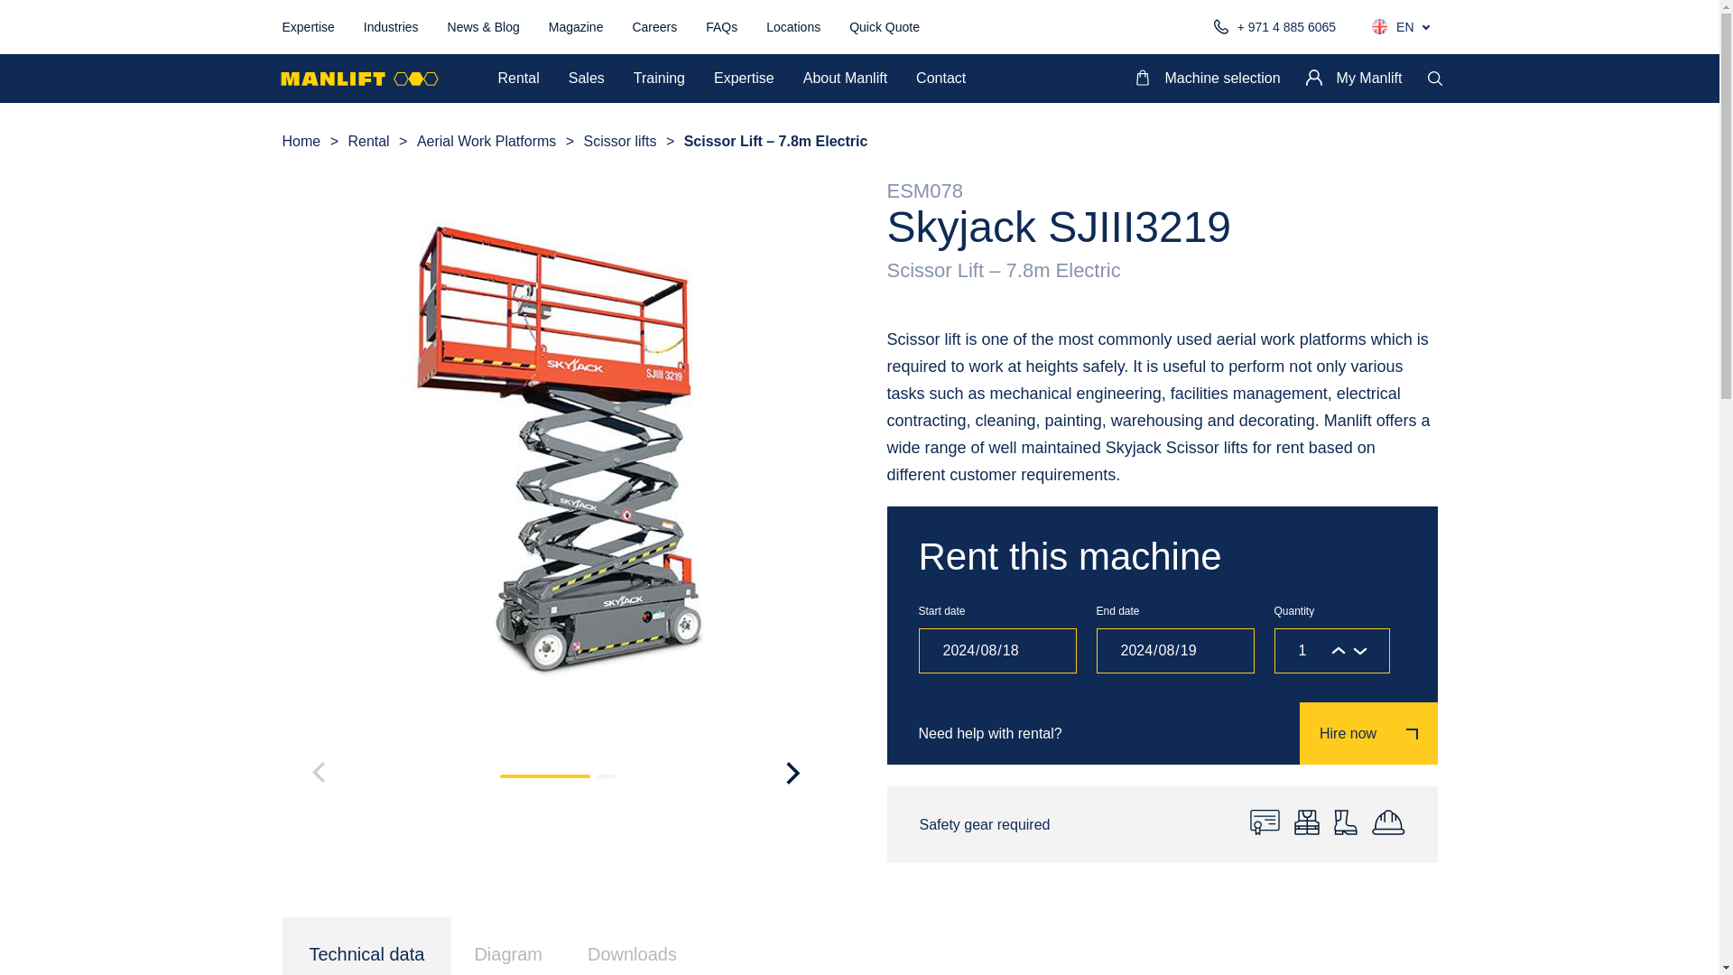 The height and width of the screenshot is (975, 1733). I want to click on Locations, so click(792, 26).